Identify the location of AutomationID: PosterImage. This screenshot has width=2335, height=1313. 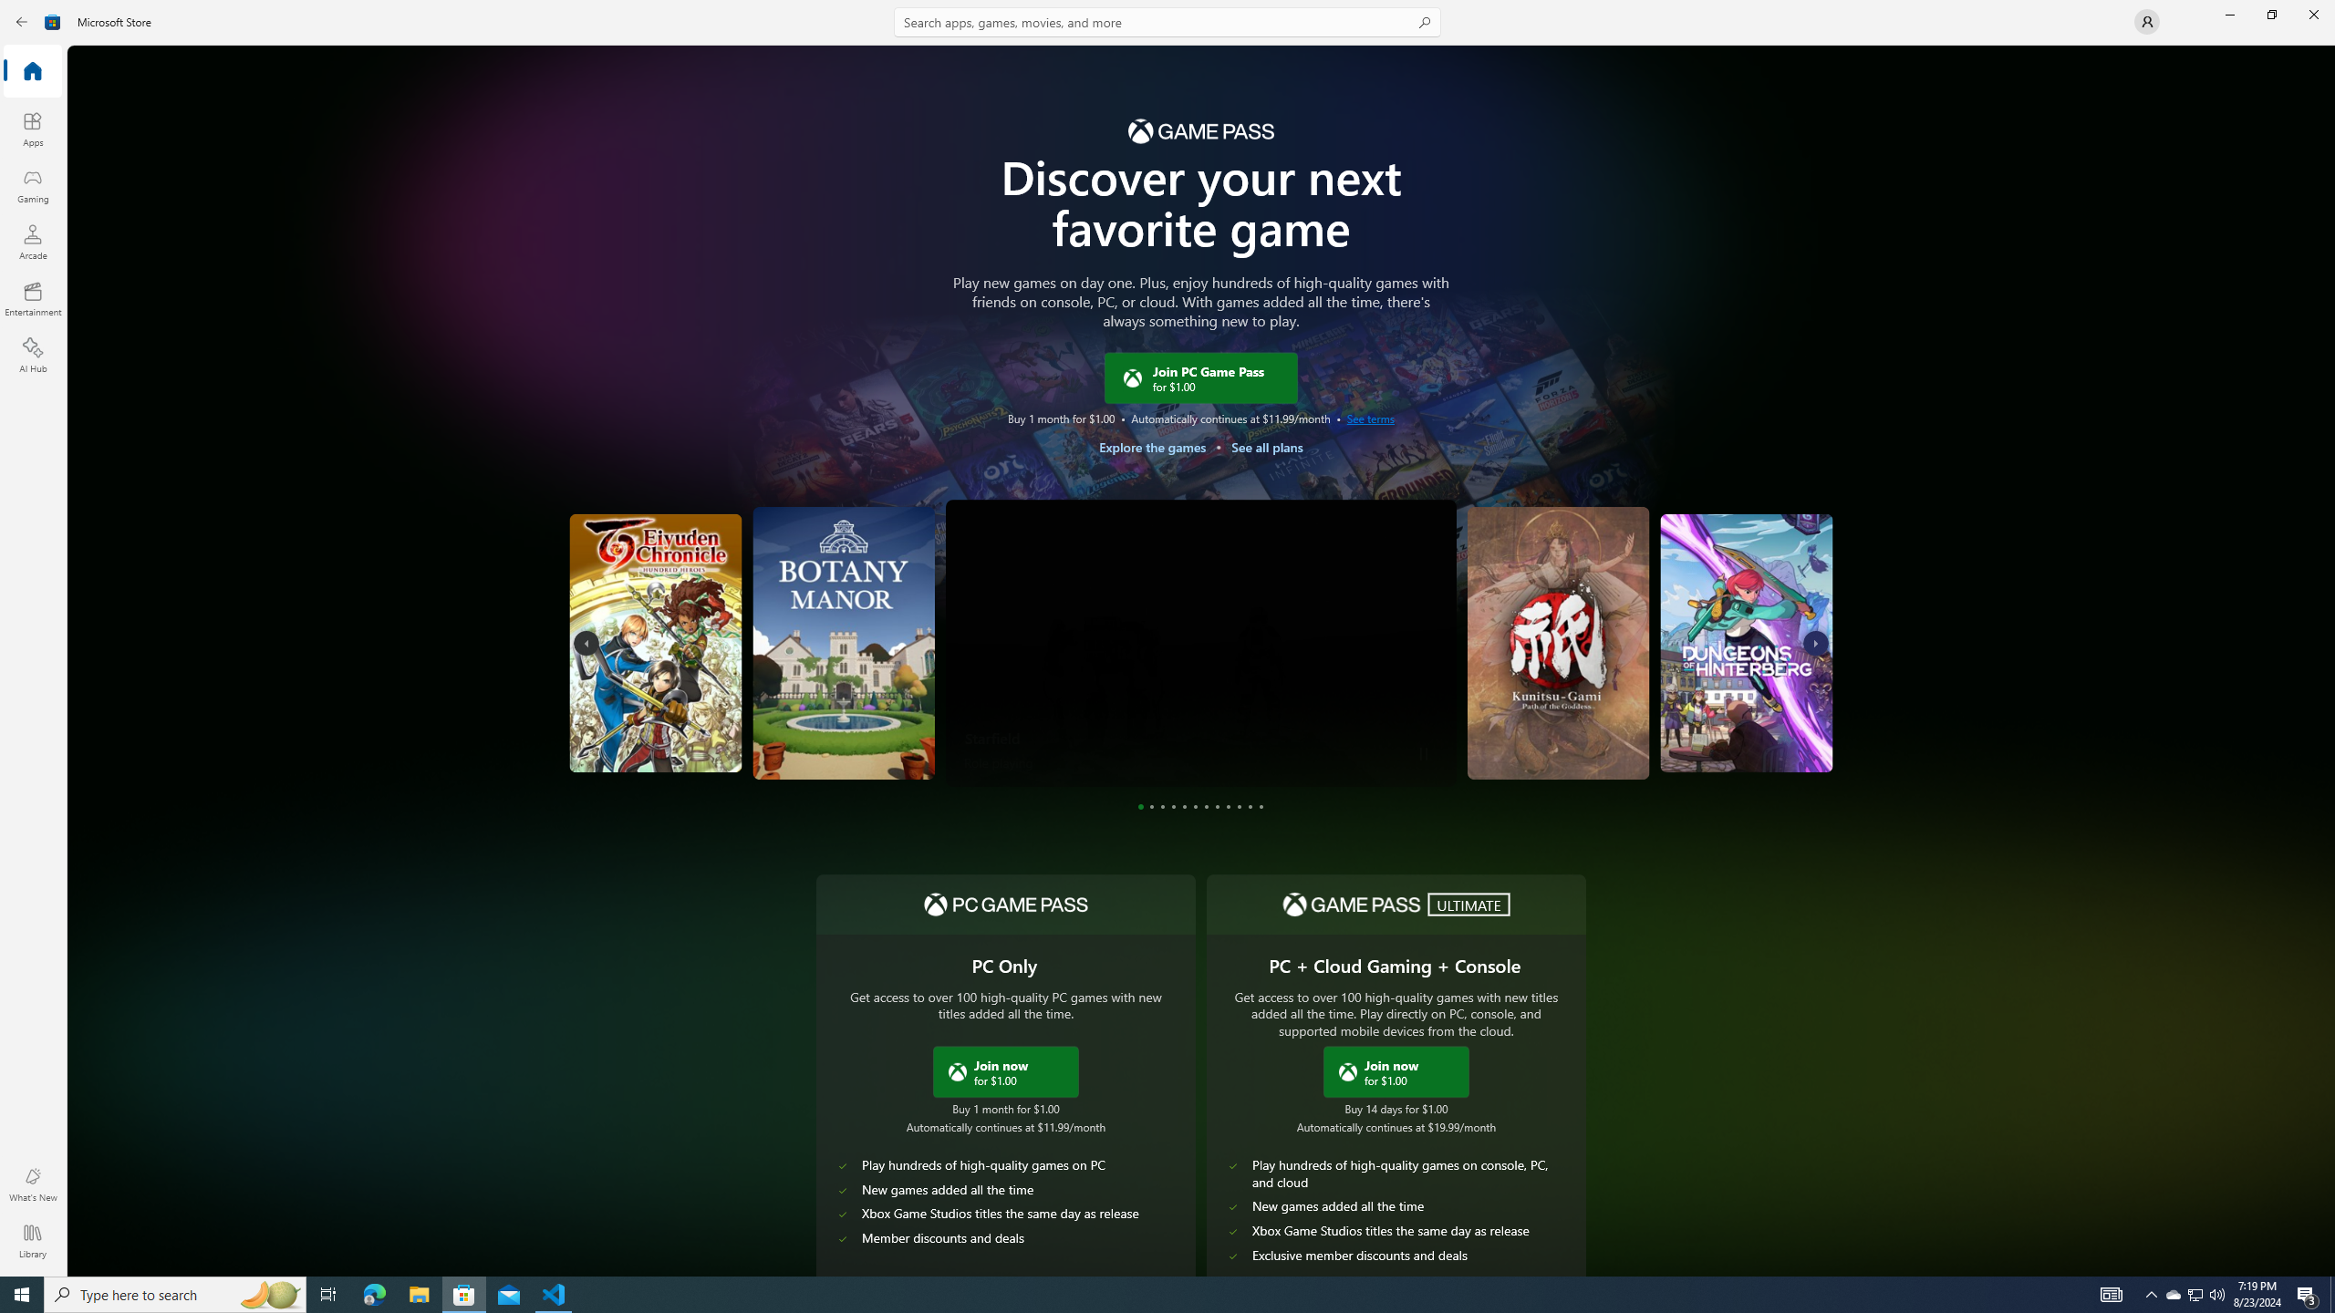
(1746, 642).